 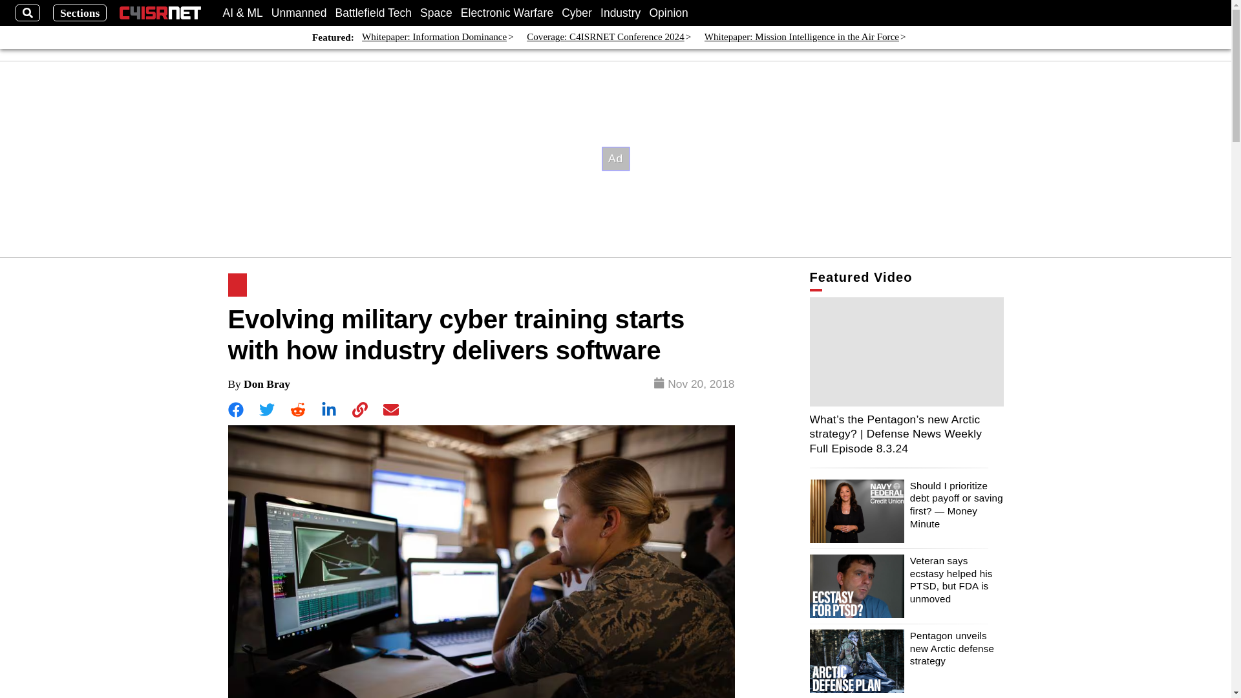 What do you see at coordinates (507, 13) in the screenshot?
I see `Electronic Warfare` at bounding box center [507, 13].